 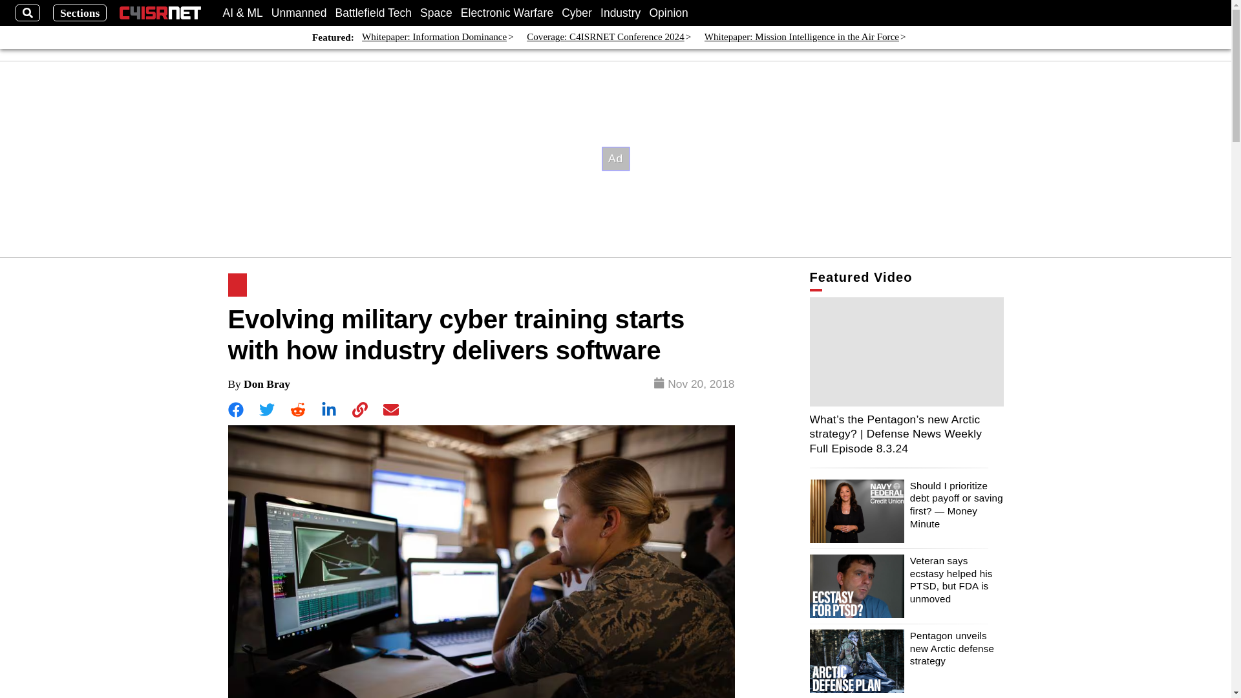 What do you see at coordinates (507, 13) in the screenshot?
I see `Electronic Warfare` at bounding box center [507, 13].